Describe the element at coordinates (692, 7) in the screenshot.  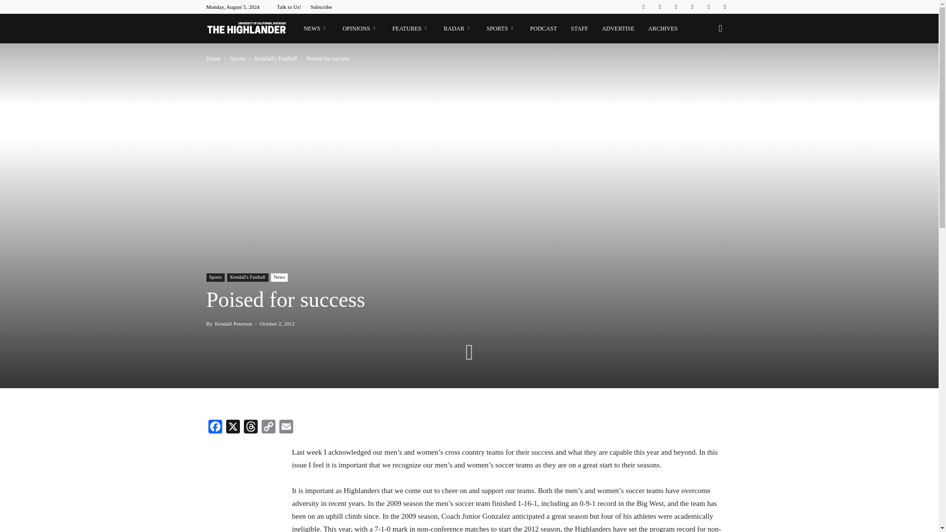
I see `Spotify` at that location.